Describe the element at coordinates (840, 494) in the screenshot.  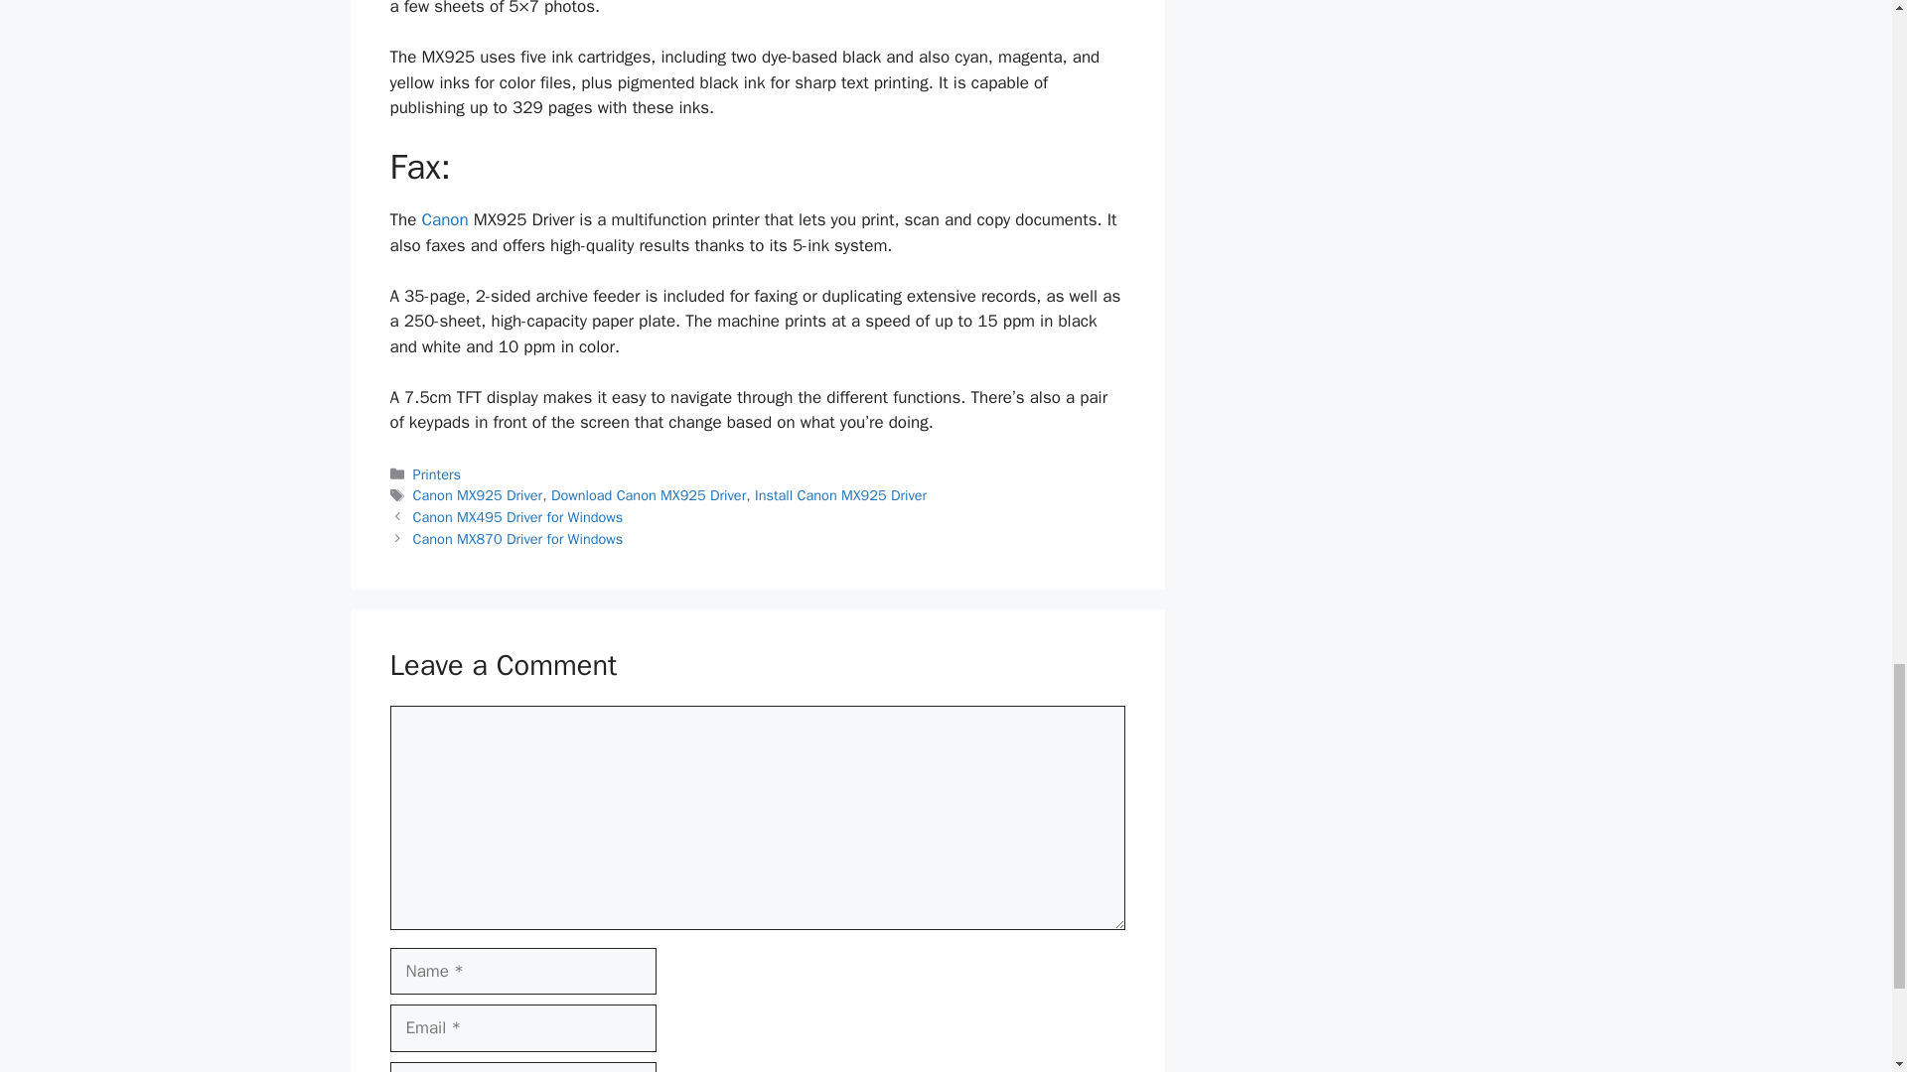
I see `Install Canon MX925 Driver` at that location.